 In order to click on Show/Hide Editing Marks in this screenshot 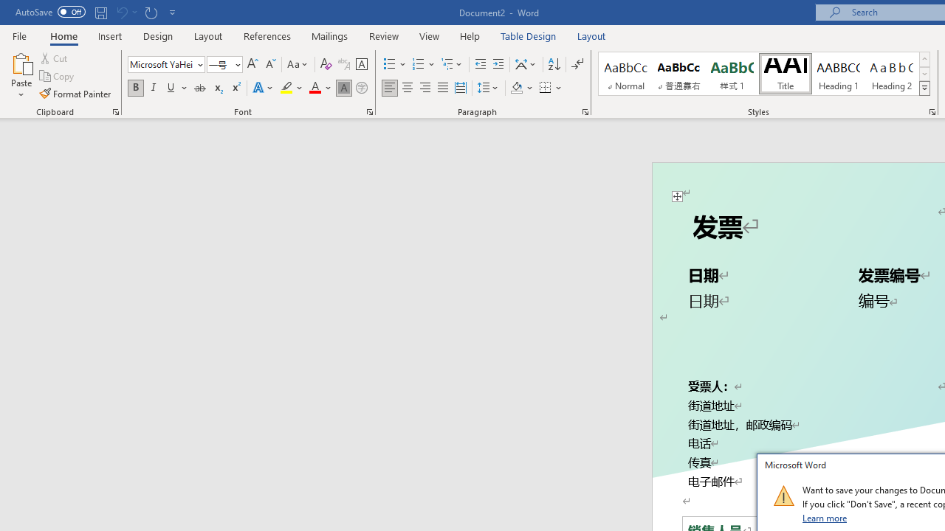, I will do `click(577, 65)`.